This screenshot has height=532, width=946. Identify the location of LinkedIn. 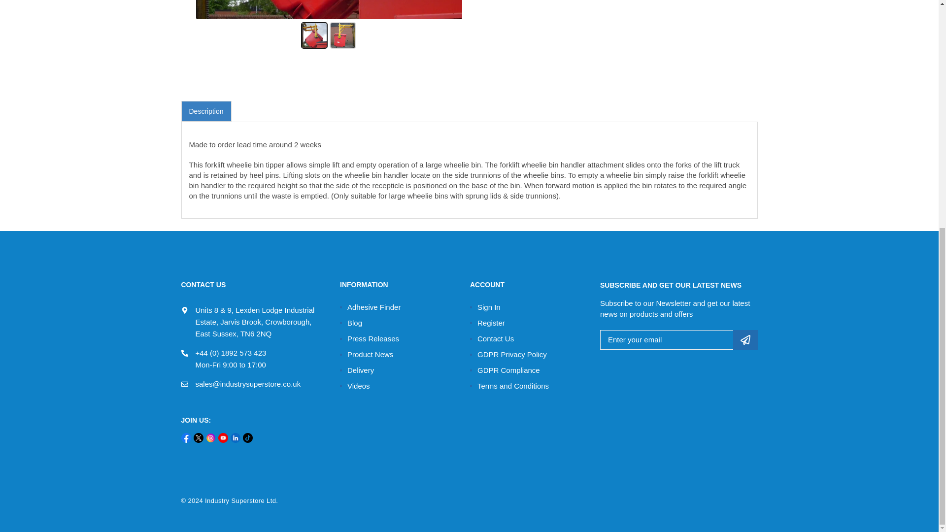
(236, 439).